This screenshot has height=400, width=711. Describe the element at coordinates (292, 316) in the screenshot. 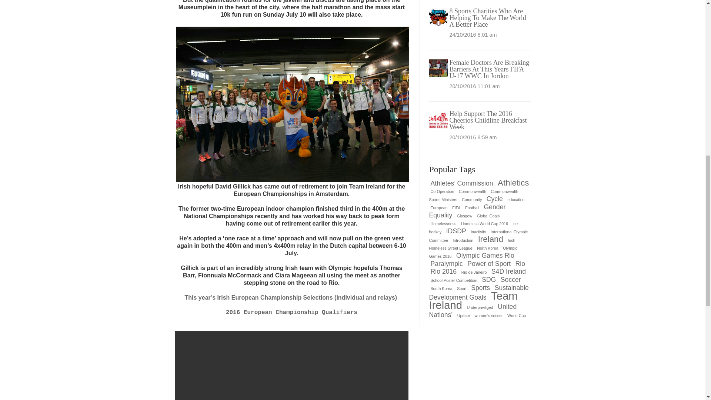

I see `2016 European Championship Qualifiers` at that location.